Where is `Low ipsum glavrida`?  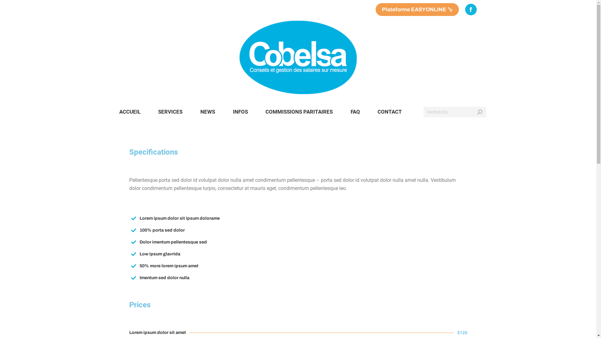 Low ipsum glavrida is located at coordinates (160, 254).